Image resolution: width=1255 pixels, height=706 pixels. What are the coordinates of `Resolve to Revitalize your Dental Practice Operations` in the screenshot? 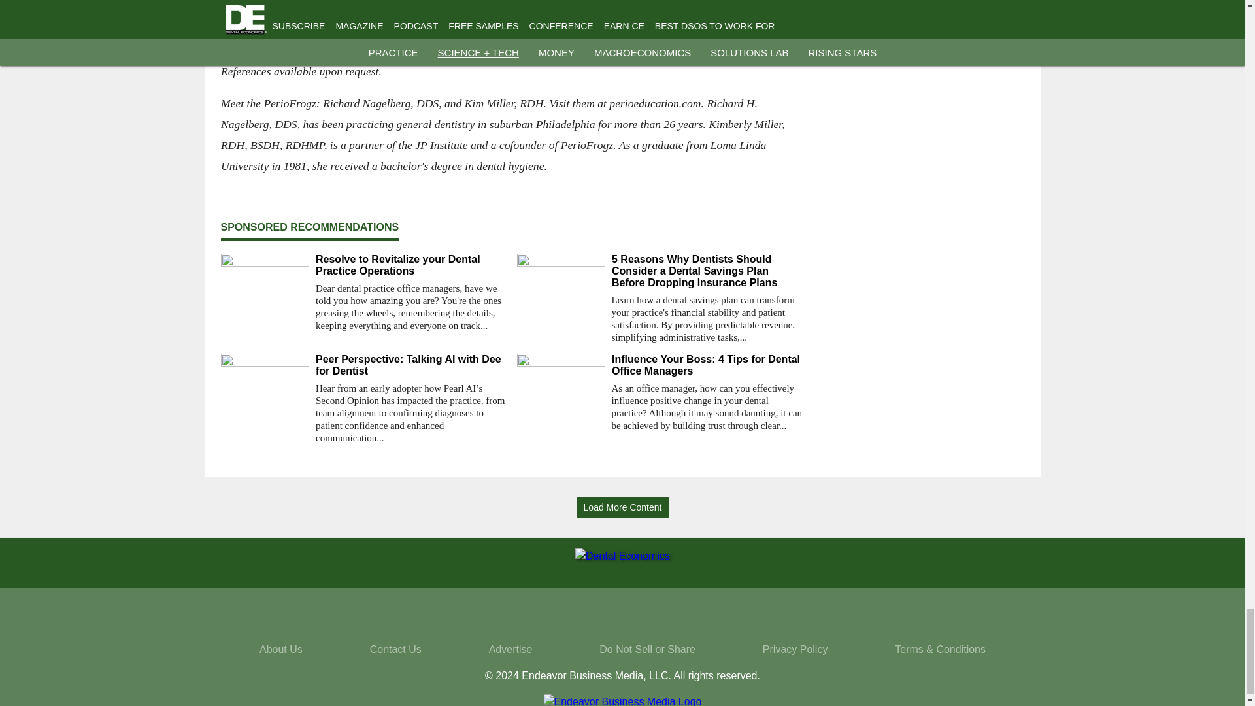 It's located at (410, 265).